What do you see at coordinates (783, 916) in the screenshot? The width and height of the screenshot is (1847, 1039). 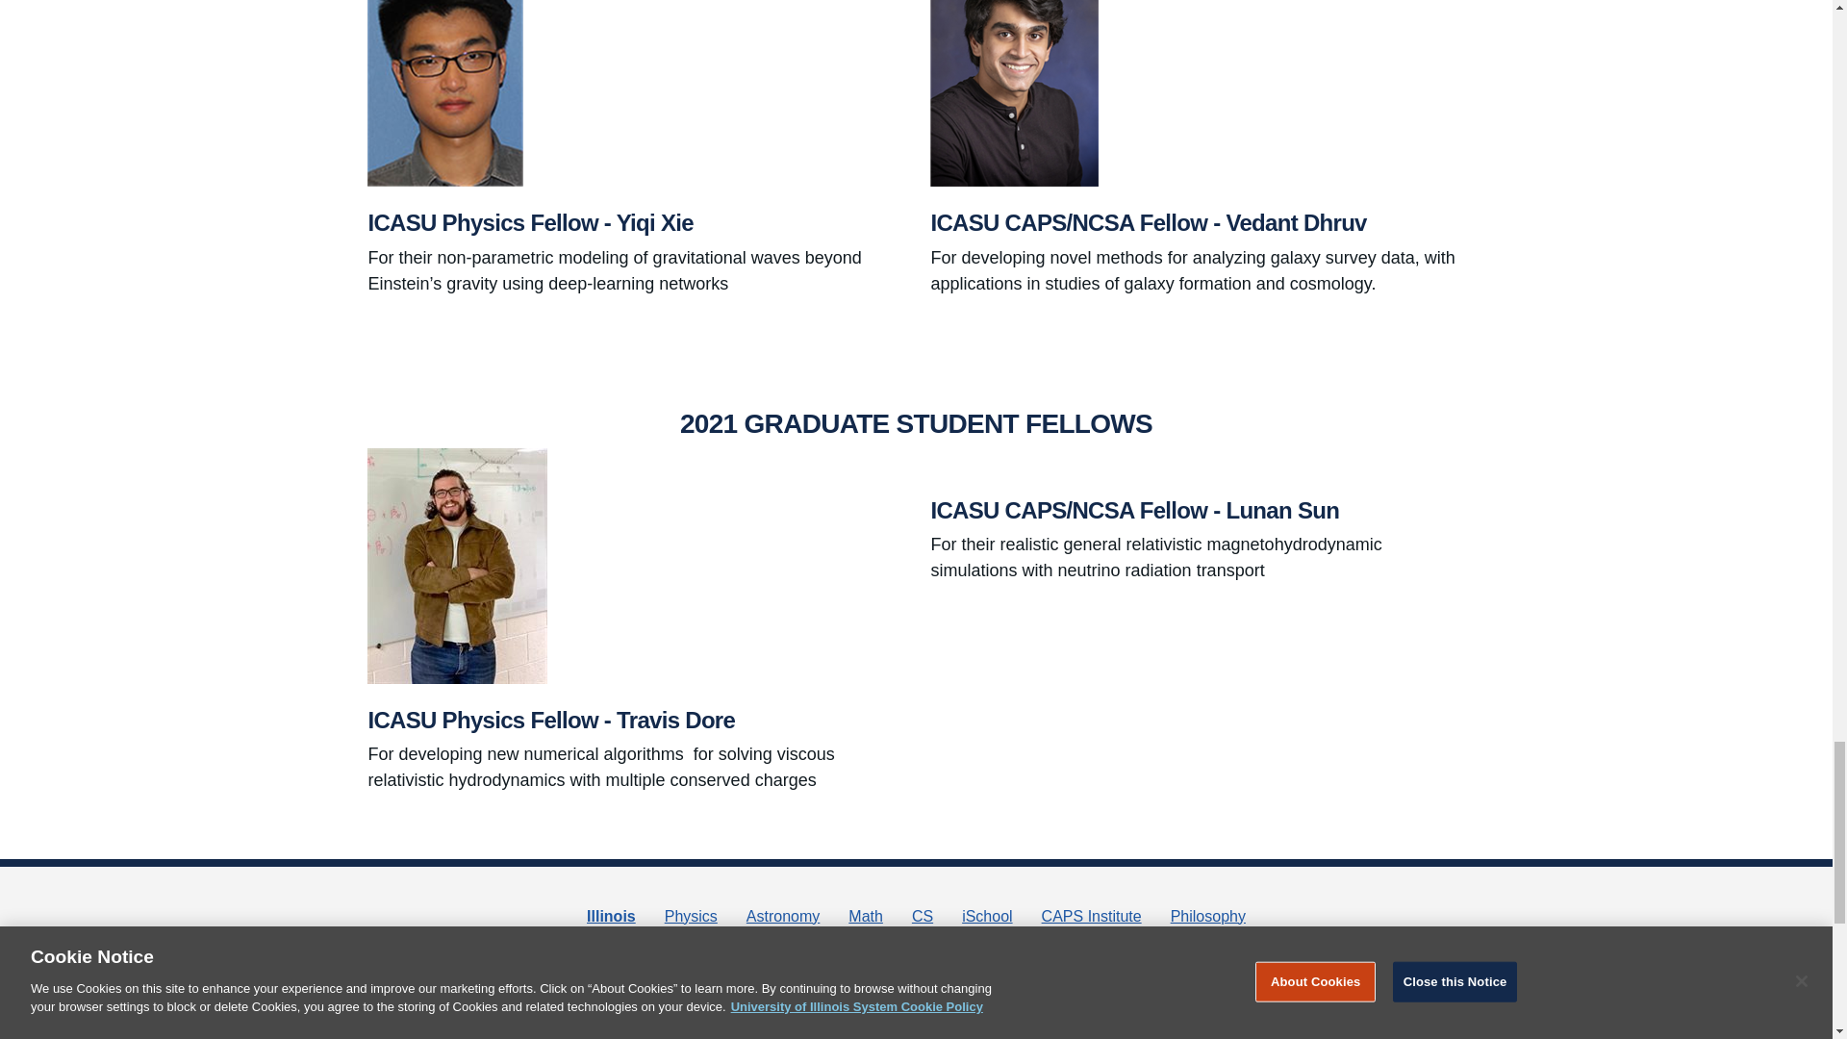 I see `Department of Astronomy` at bounding box center [783, 916].